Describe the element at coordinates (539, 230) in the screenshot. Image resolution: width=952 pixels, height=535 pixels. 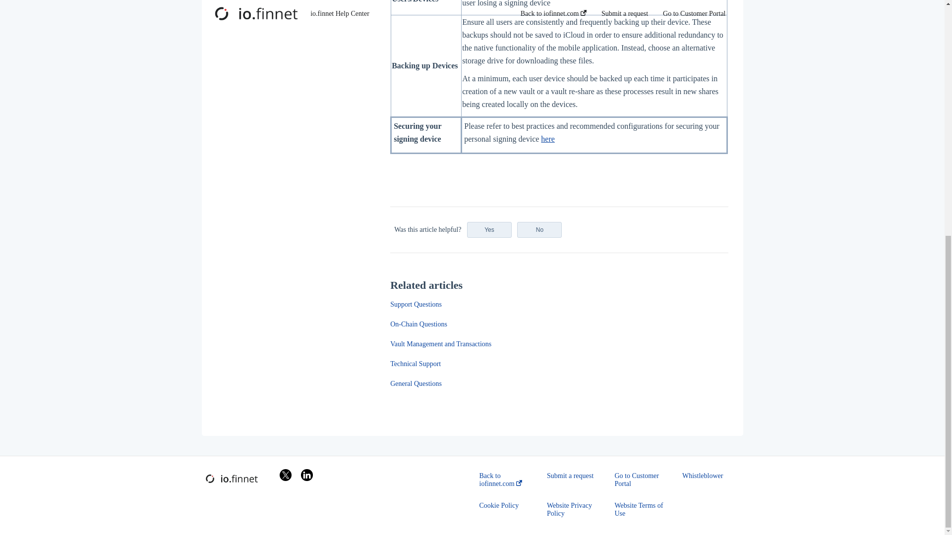
I see `No` at that location.